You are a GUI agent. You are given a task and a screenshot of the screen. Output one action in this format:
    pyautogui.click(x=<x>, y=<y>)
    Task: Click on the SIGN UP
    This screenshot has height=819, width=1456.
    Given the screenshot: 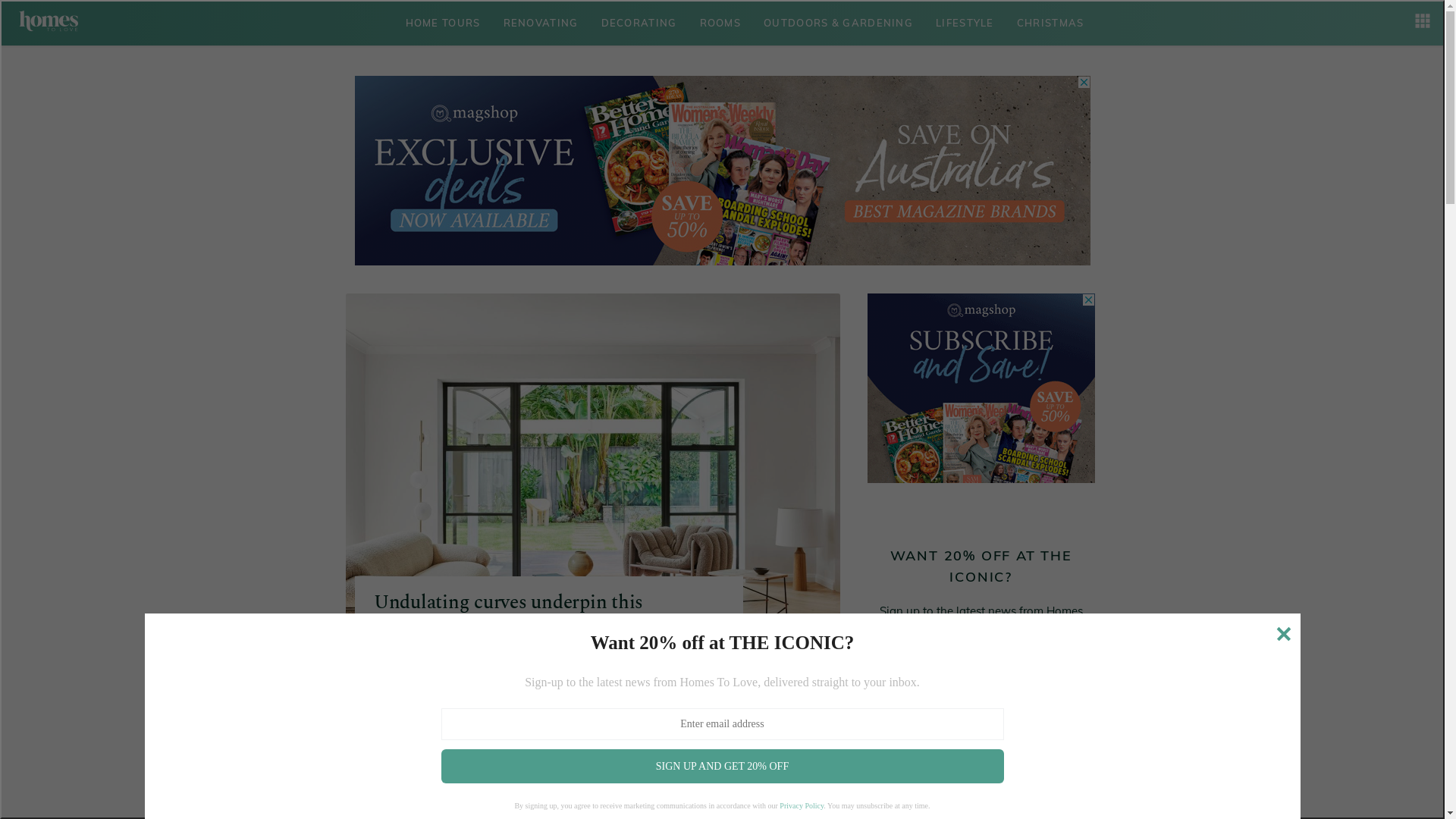 What is the action you would take?
    pyautogui.click(x=981, y=681)
    